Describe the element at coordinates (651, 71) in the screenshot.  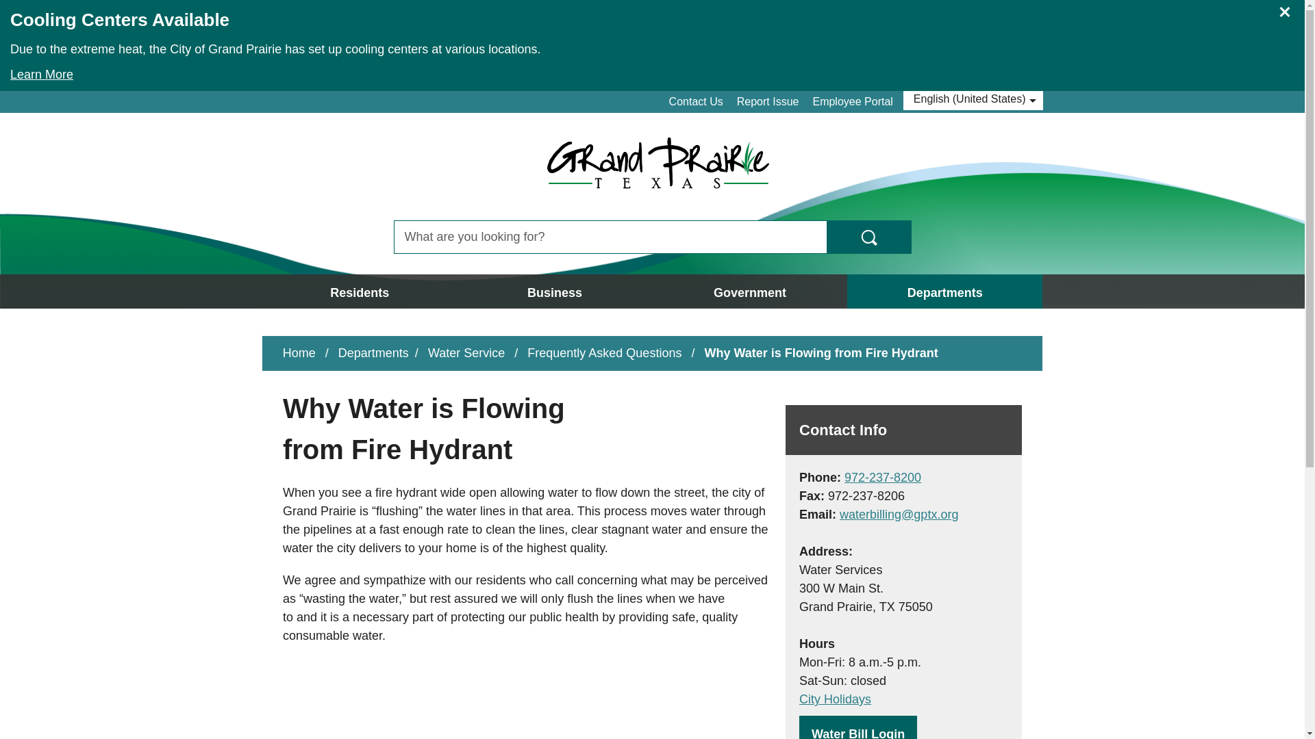
I see `Learn More` at that location.